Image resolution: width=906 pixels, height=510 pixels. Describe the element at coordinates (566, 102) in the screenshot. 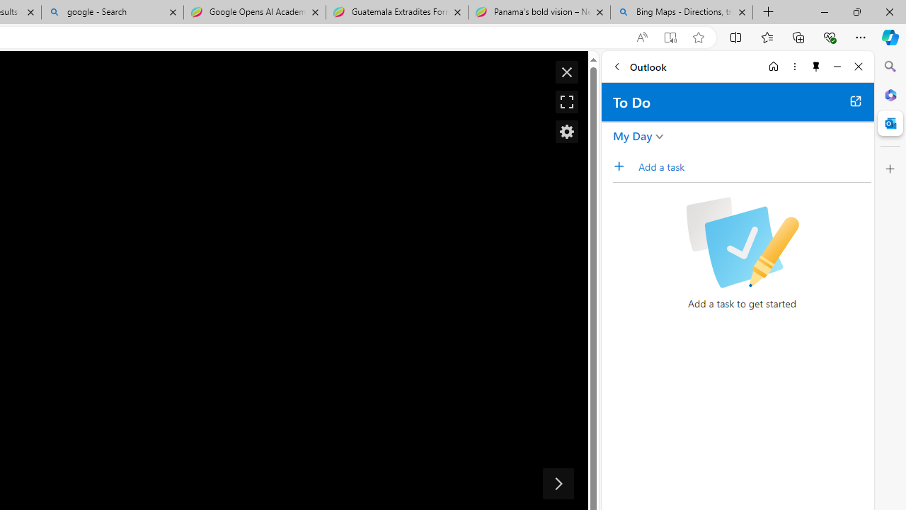

I see `Show in full screen` at that location.